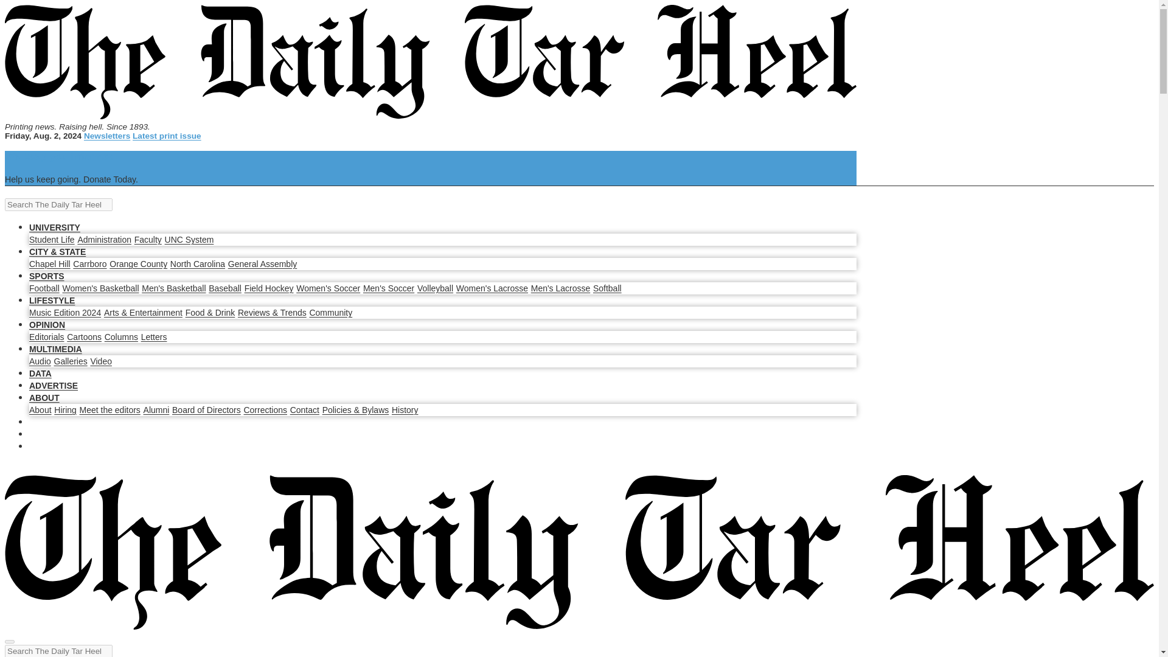 This screenshot has height=657, width=1168. I want to click on Newsletters, so click(259, 34).